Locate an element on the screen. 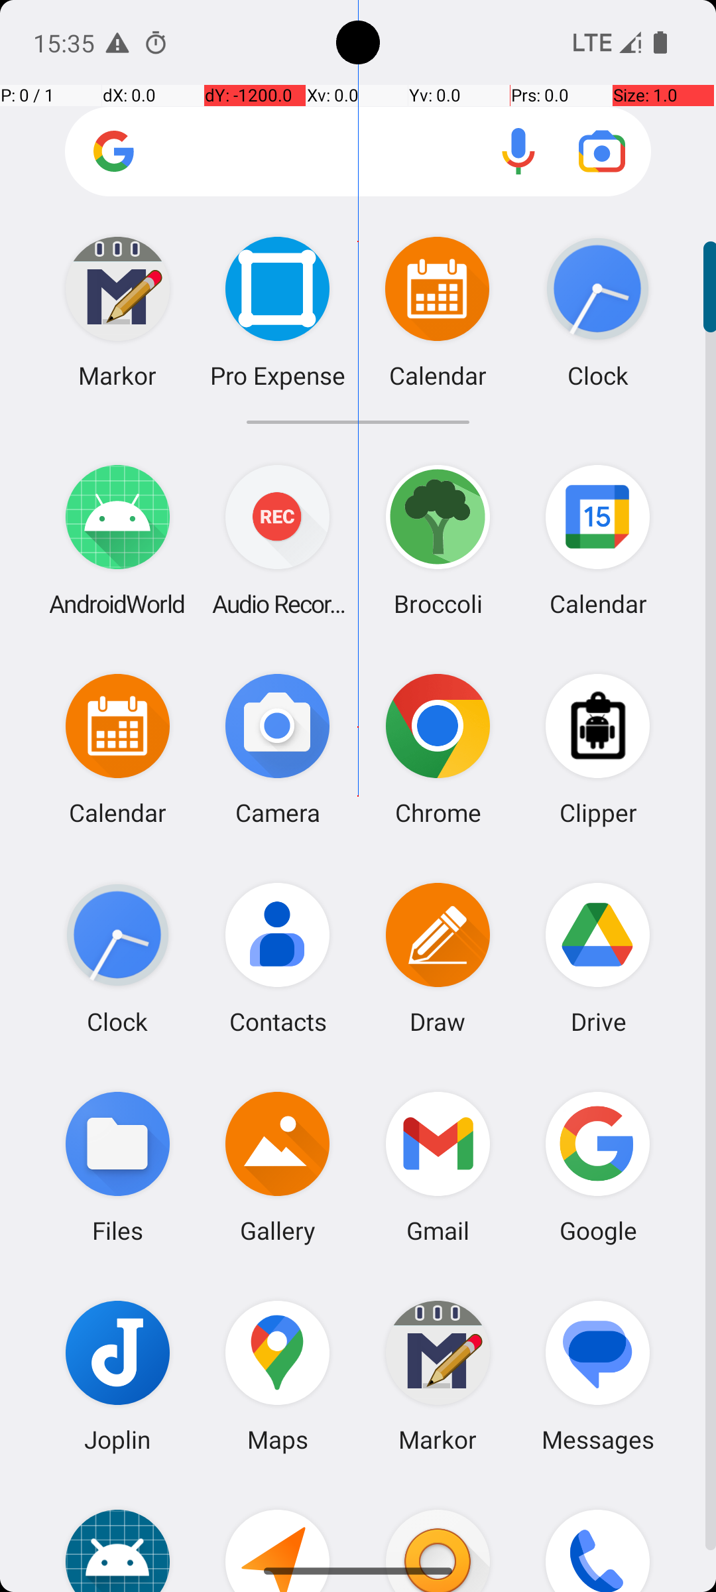 This screenshot has height=1592, width=716. AndroidWorld is located at coordinates (118, 540).